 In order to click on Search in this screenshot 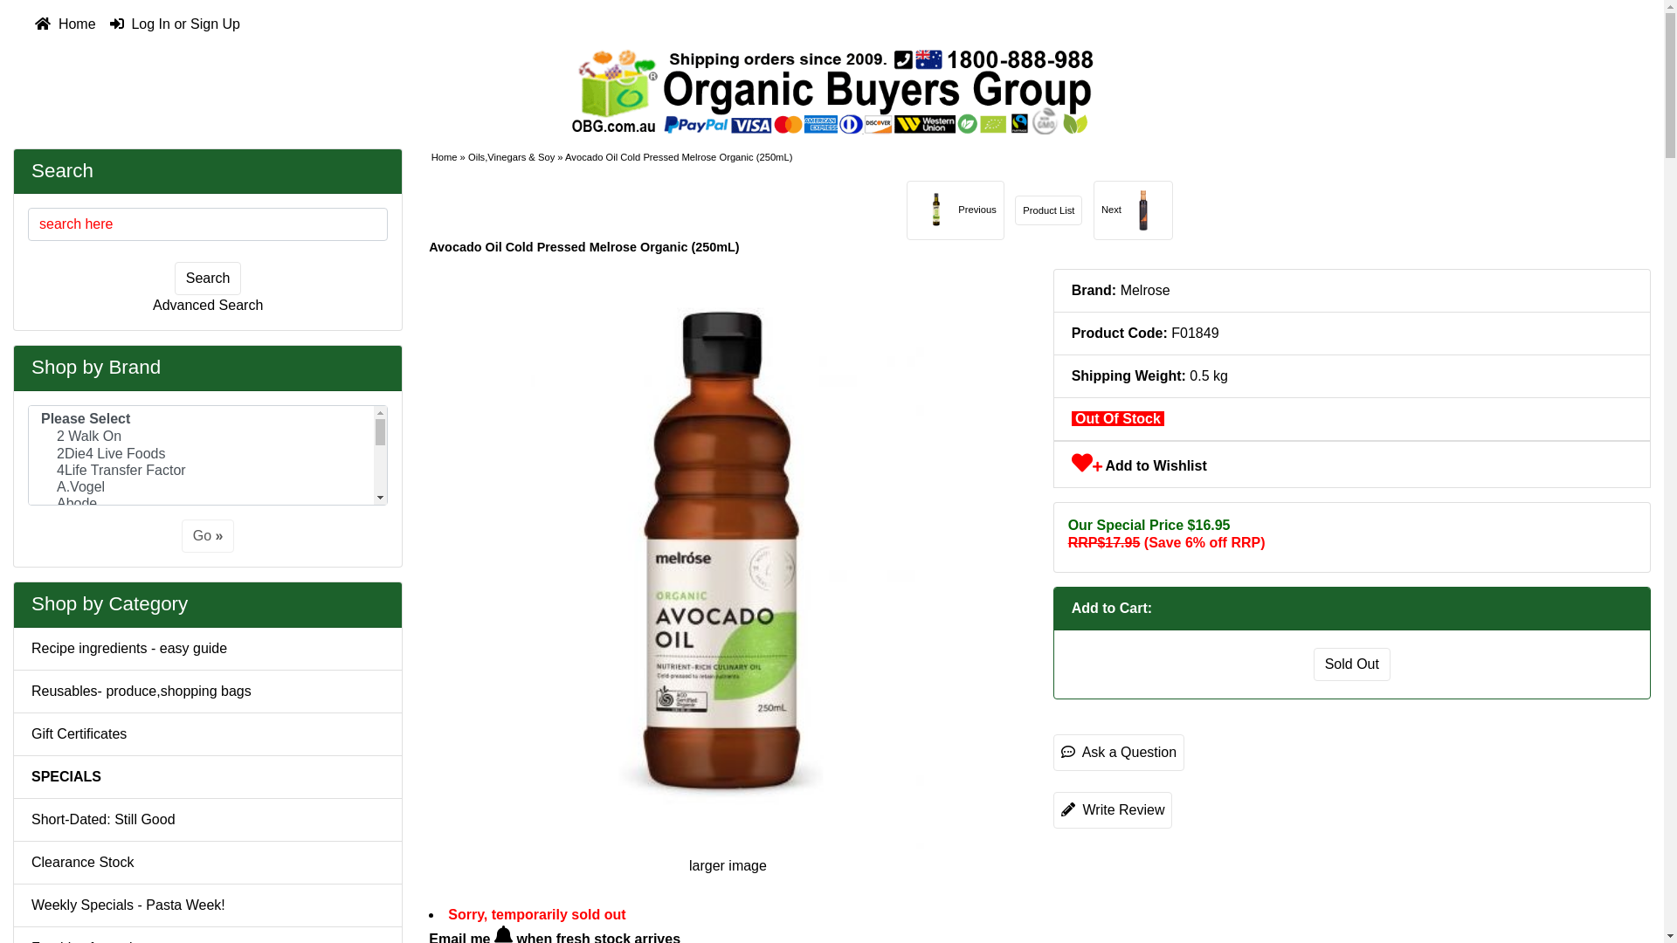, I will do `click(208, 279)`.